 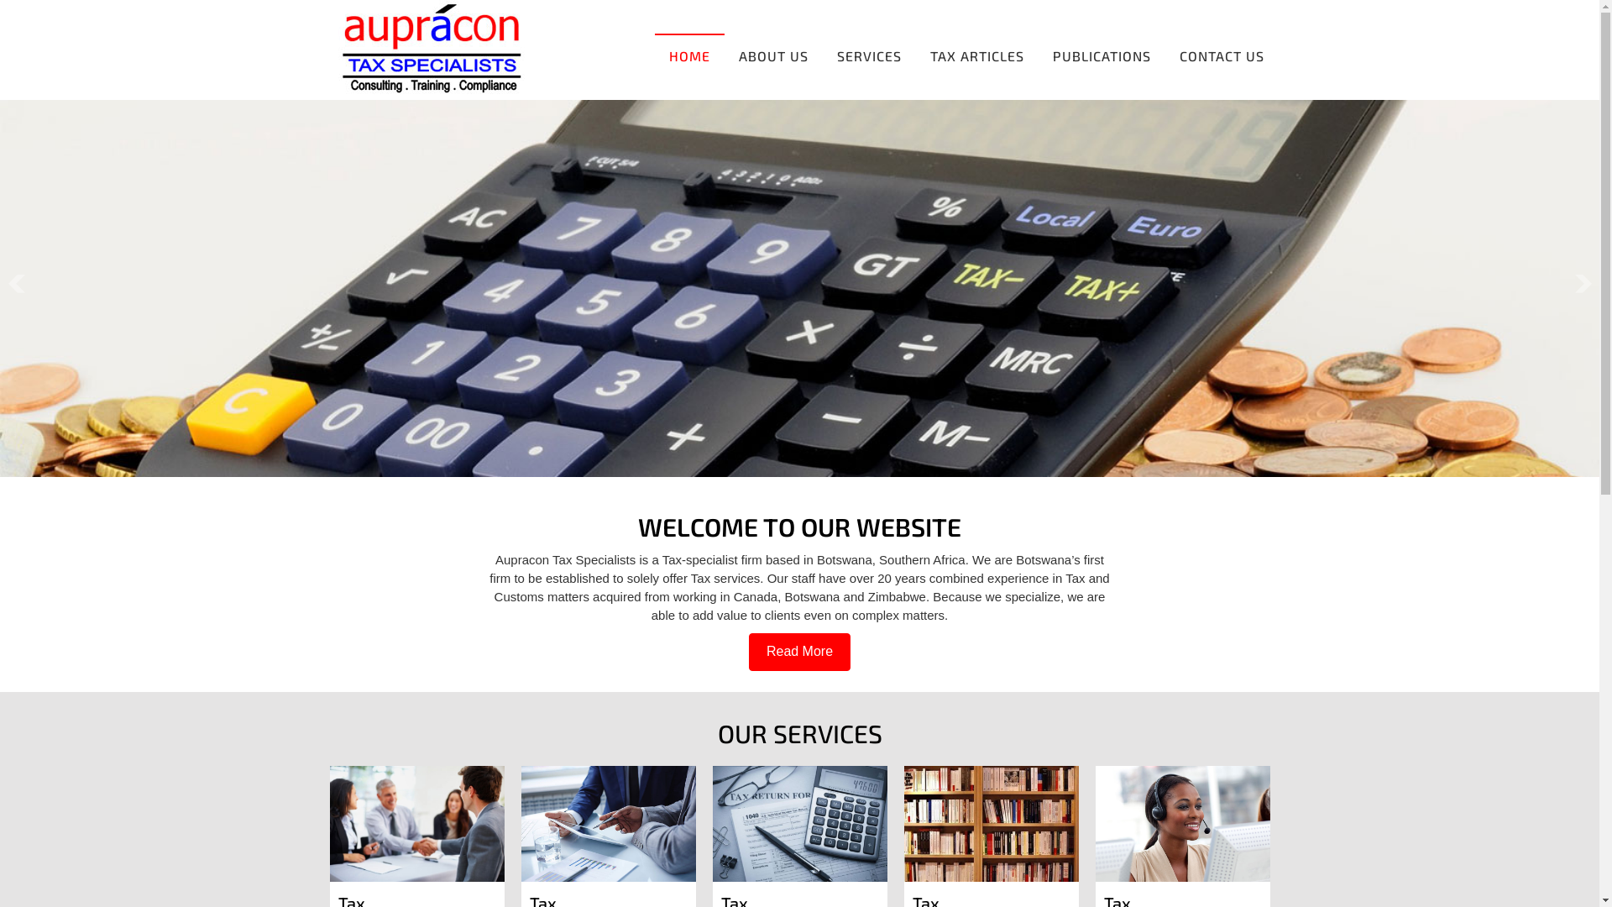 What do you see at coordinates (1102, 55) in the screenshot?
I see `PUBLICATIONS` at bounding box center [1102, 55].